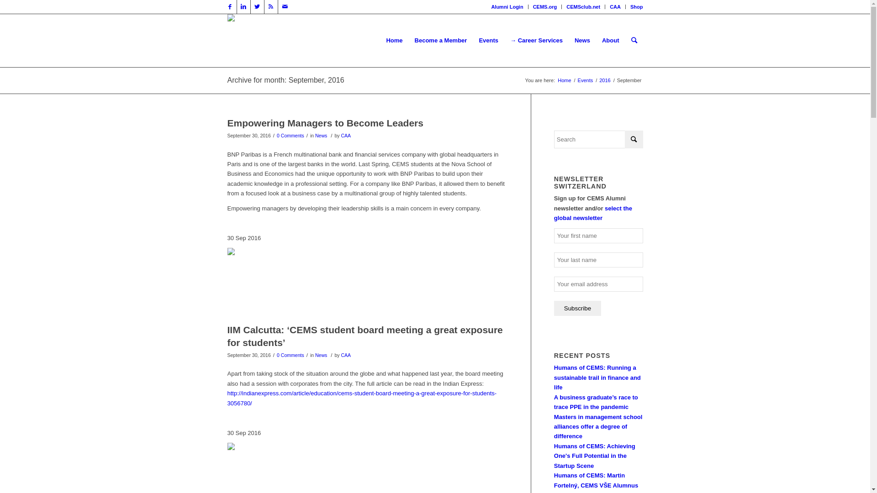 Image resolution: width=877 pixels, height=493 pixels. I want to click on Facebook, so click(229, 7).